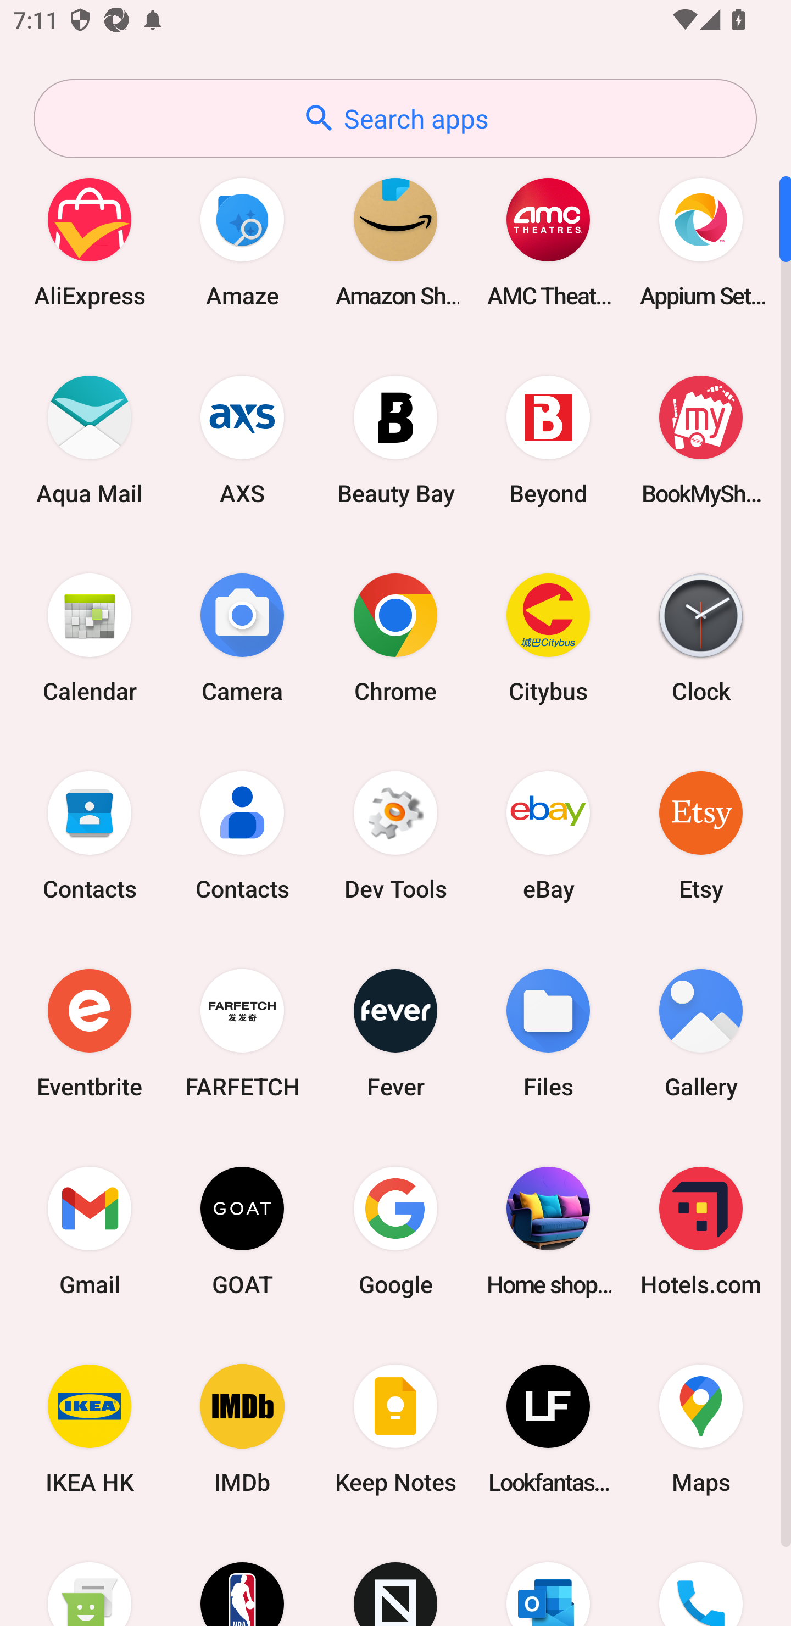 This screenshot has height=1626, width=791. I want to click on Home shopping, so click(548, 1230).